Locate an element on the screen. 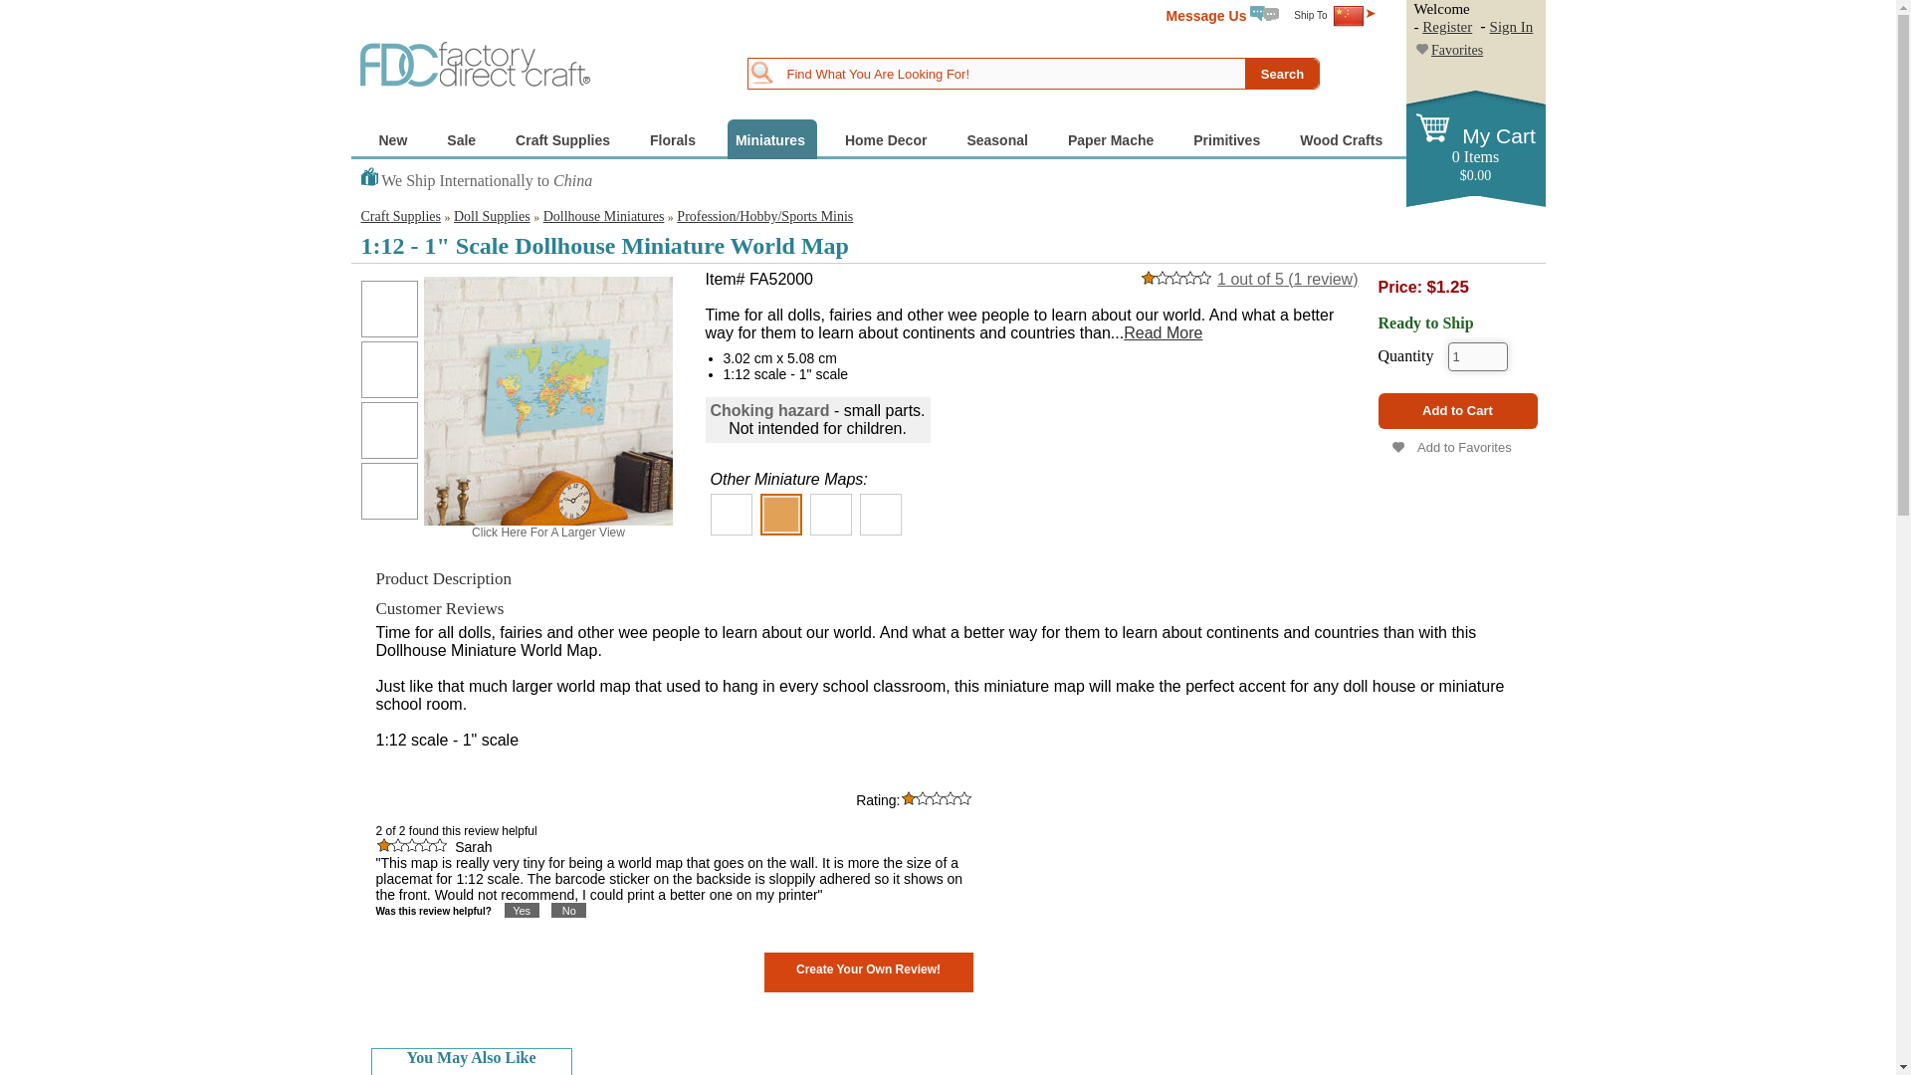 The image size is (1911, 1075). Wood Crafts is located at coordinates (1343, 138).